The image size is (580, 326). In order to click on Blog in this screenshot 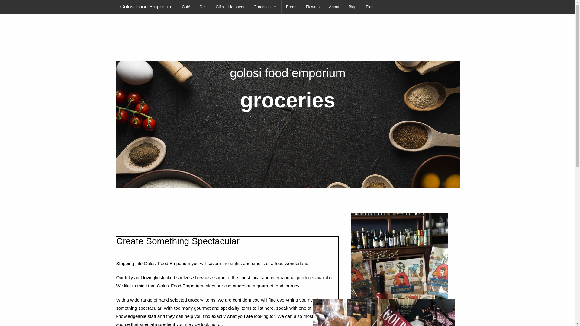, I will do `click(353, 7)`.